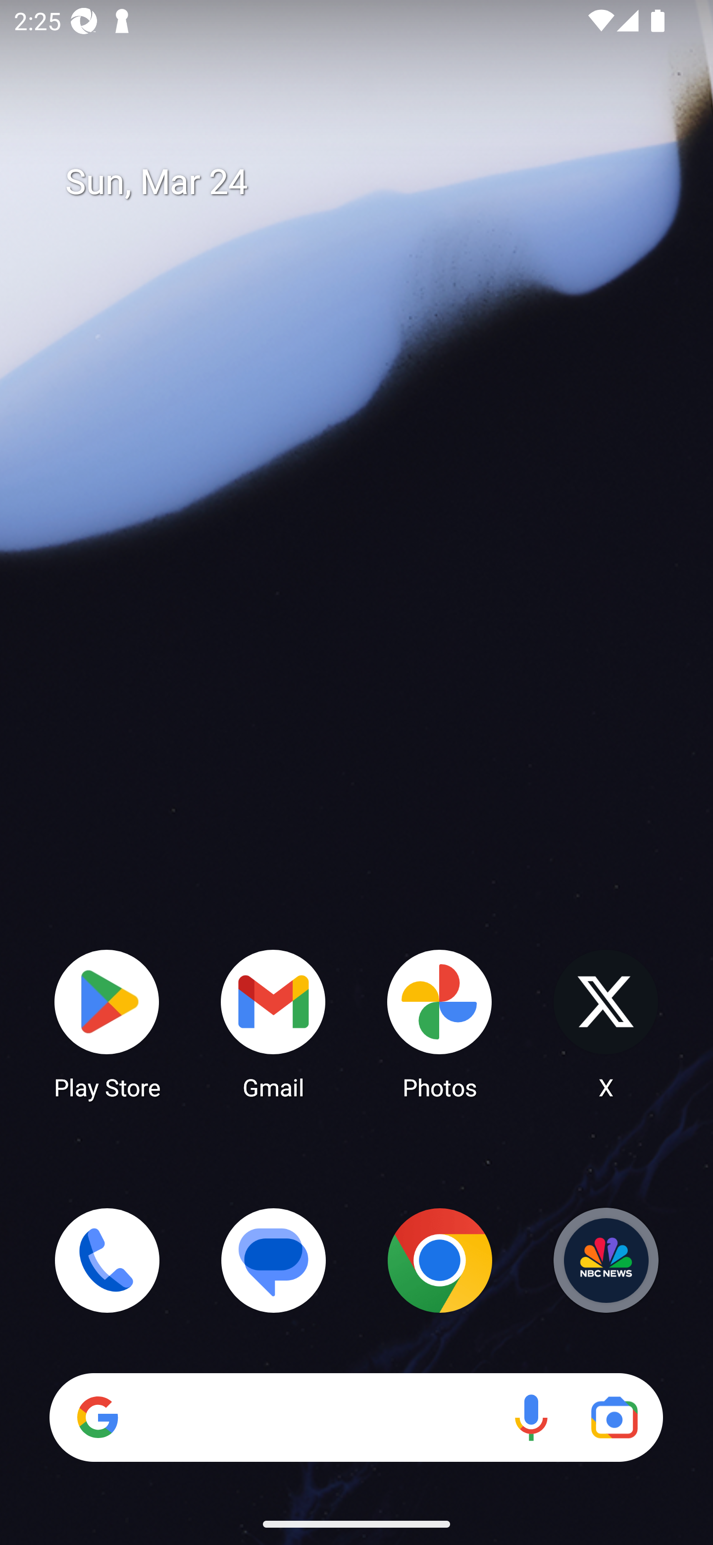 The height and width of the screenshot is (1545, 713). What do you see at coordinates (606, 1260) in the screenshot?
I see `NBC NEWS Predicted app: NBC NEWS` at bounding box center [606, 1260].